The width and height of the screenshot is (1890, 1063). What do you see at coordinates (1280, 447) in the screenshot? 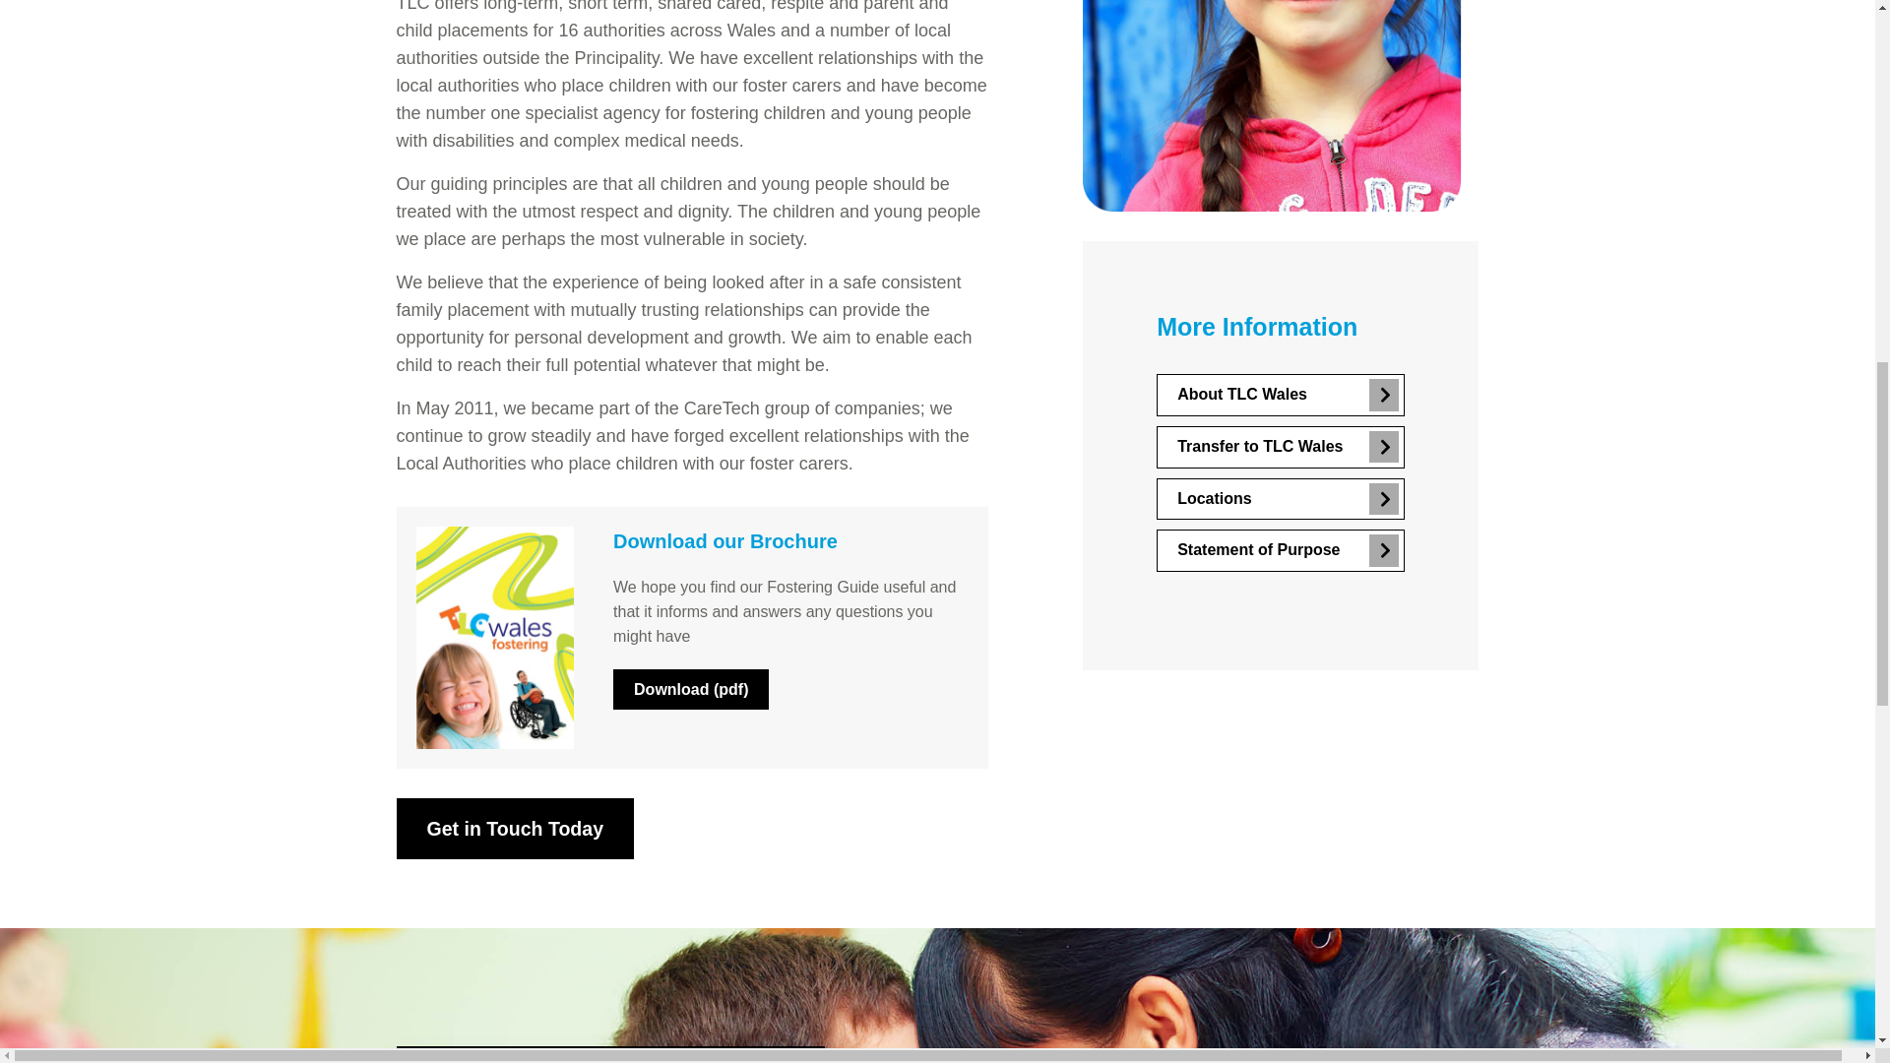
I see `Transfer to TLC Wales` at bounding box center [1280, 447].